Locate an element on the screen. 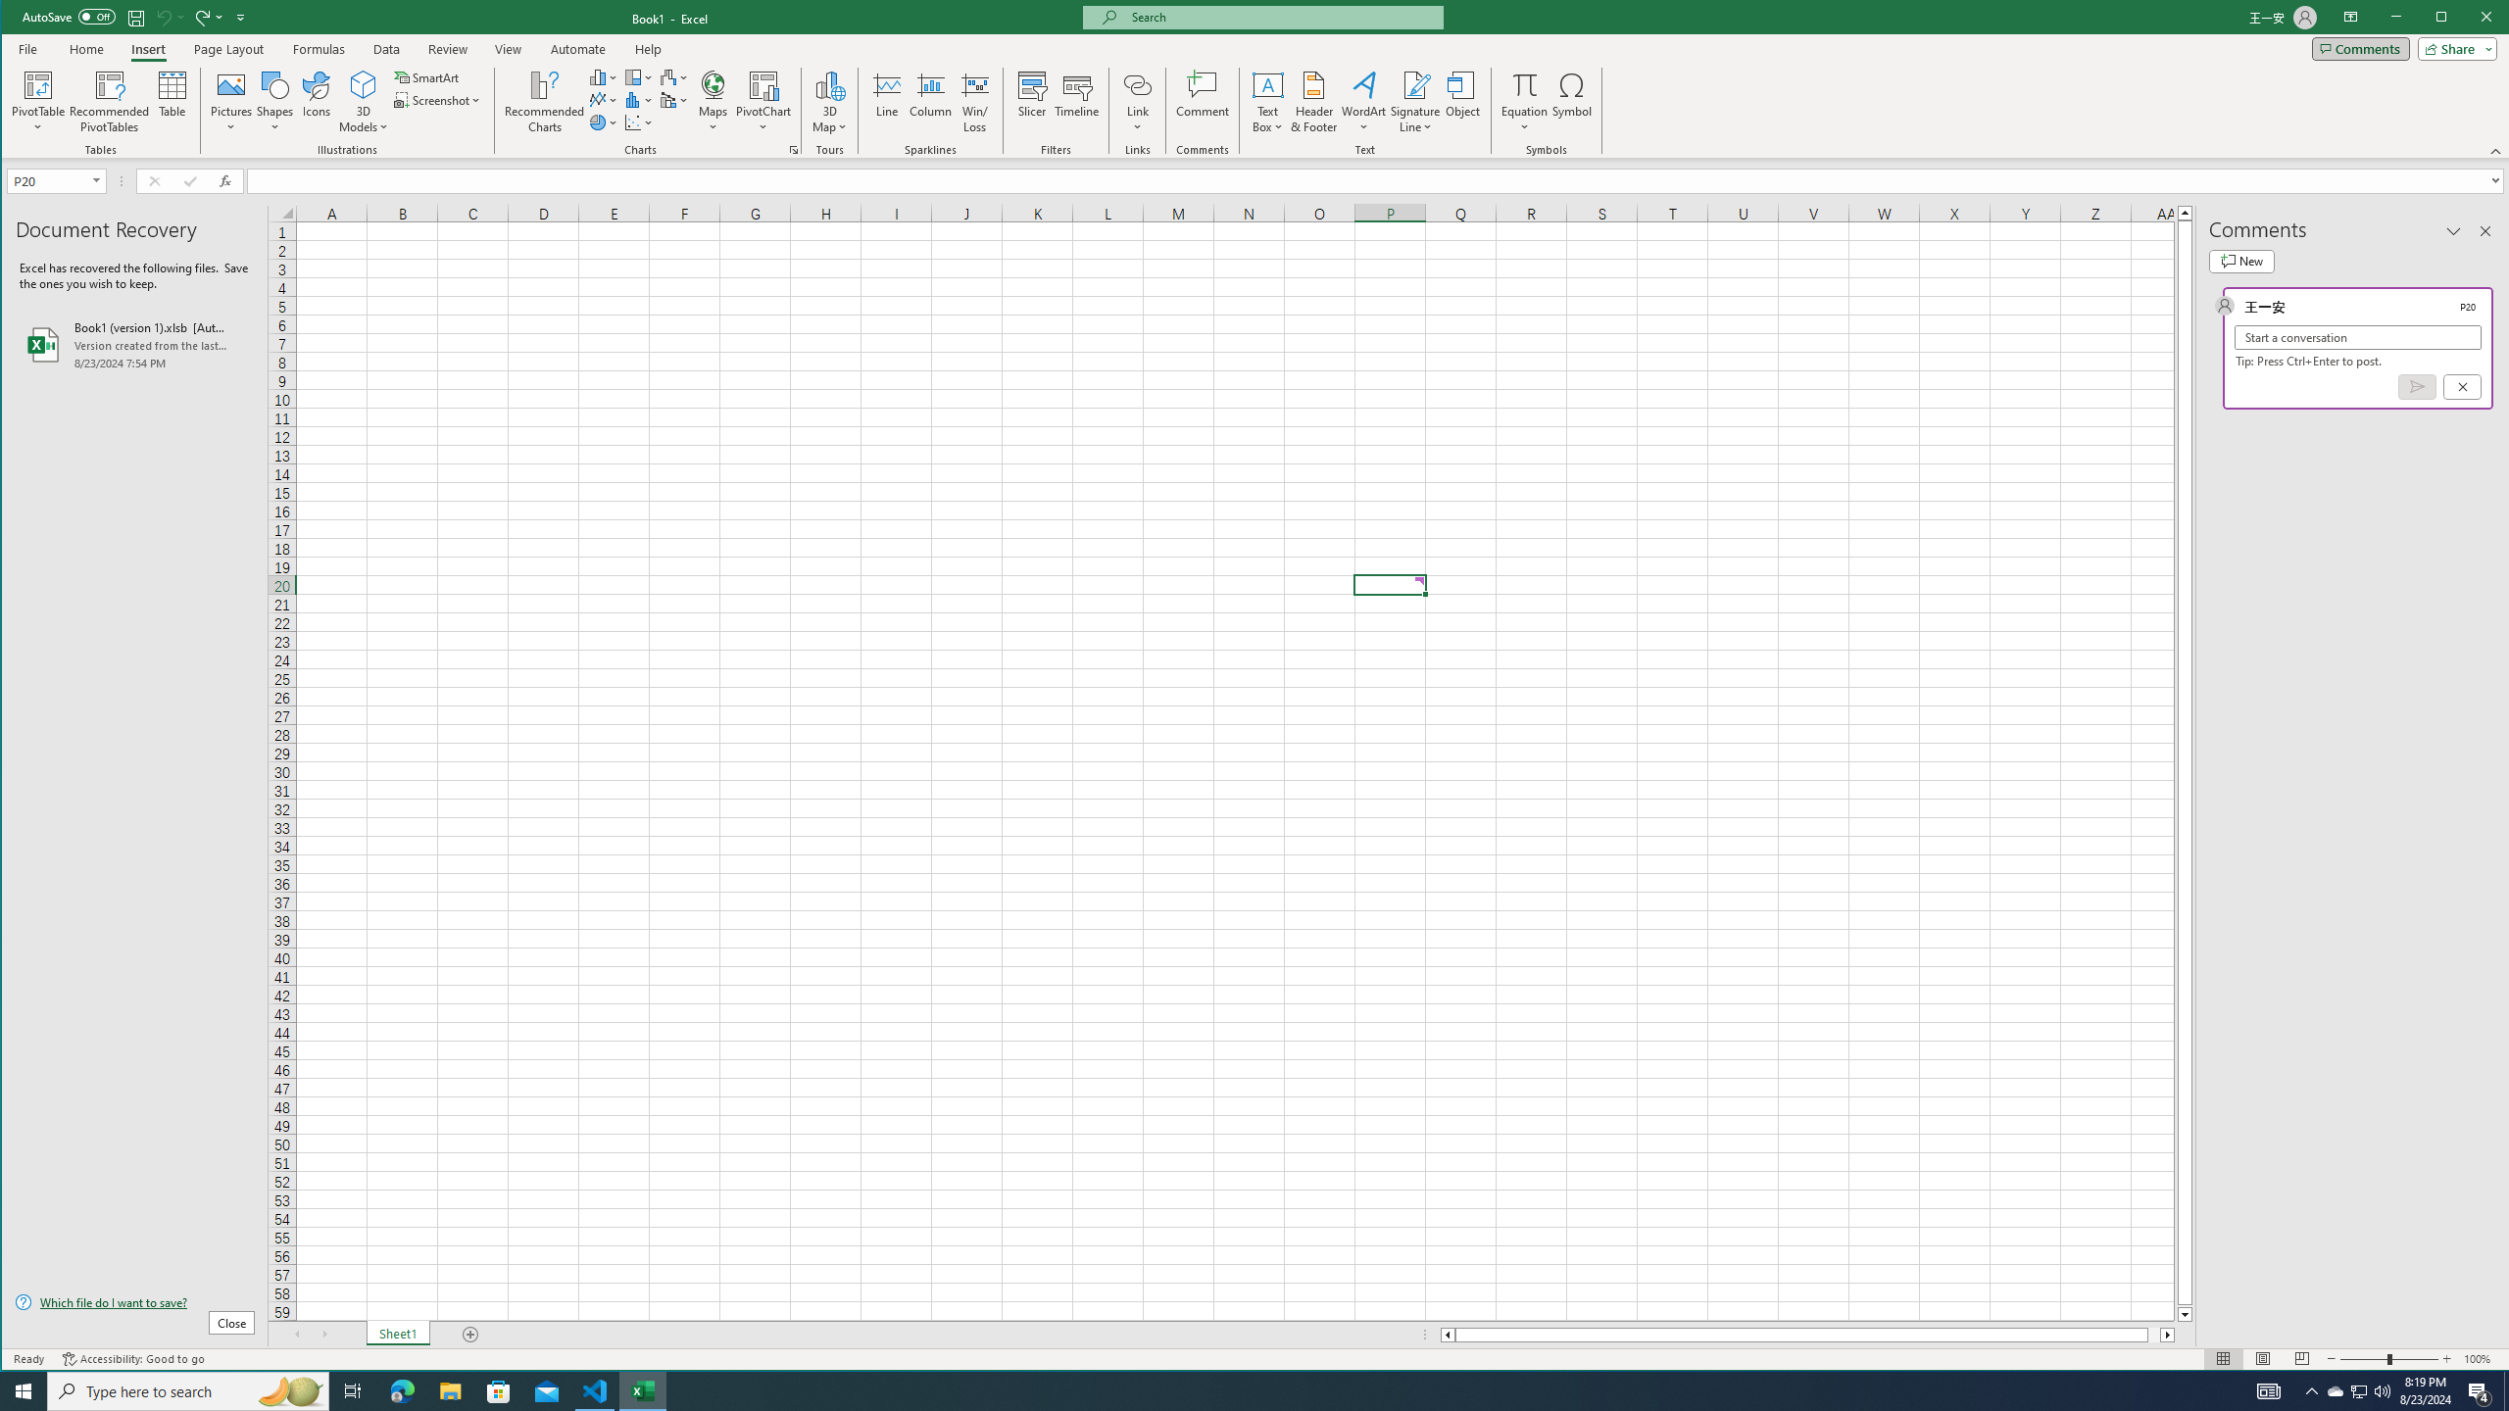  WordArt is located at coordinates (1525, 121).